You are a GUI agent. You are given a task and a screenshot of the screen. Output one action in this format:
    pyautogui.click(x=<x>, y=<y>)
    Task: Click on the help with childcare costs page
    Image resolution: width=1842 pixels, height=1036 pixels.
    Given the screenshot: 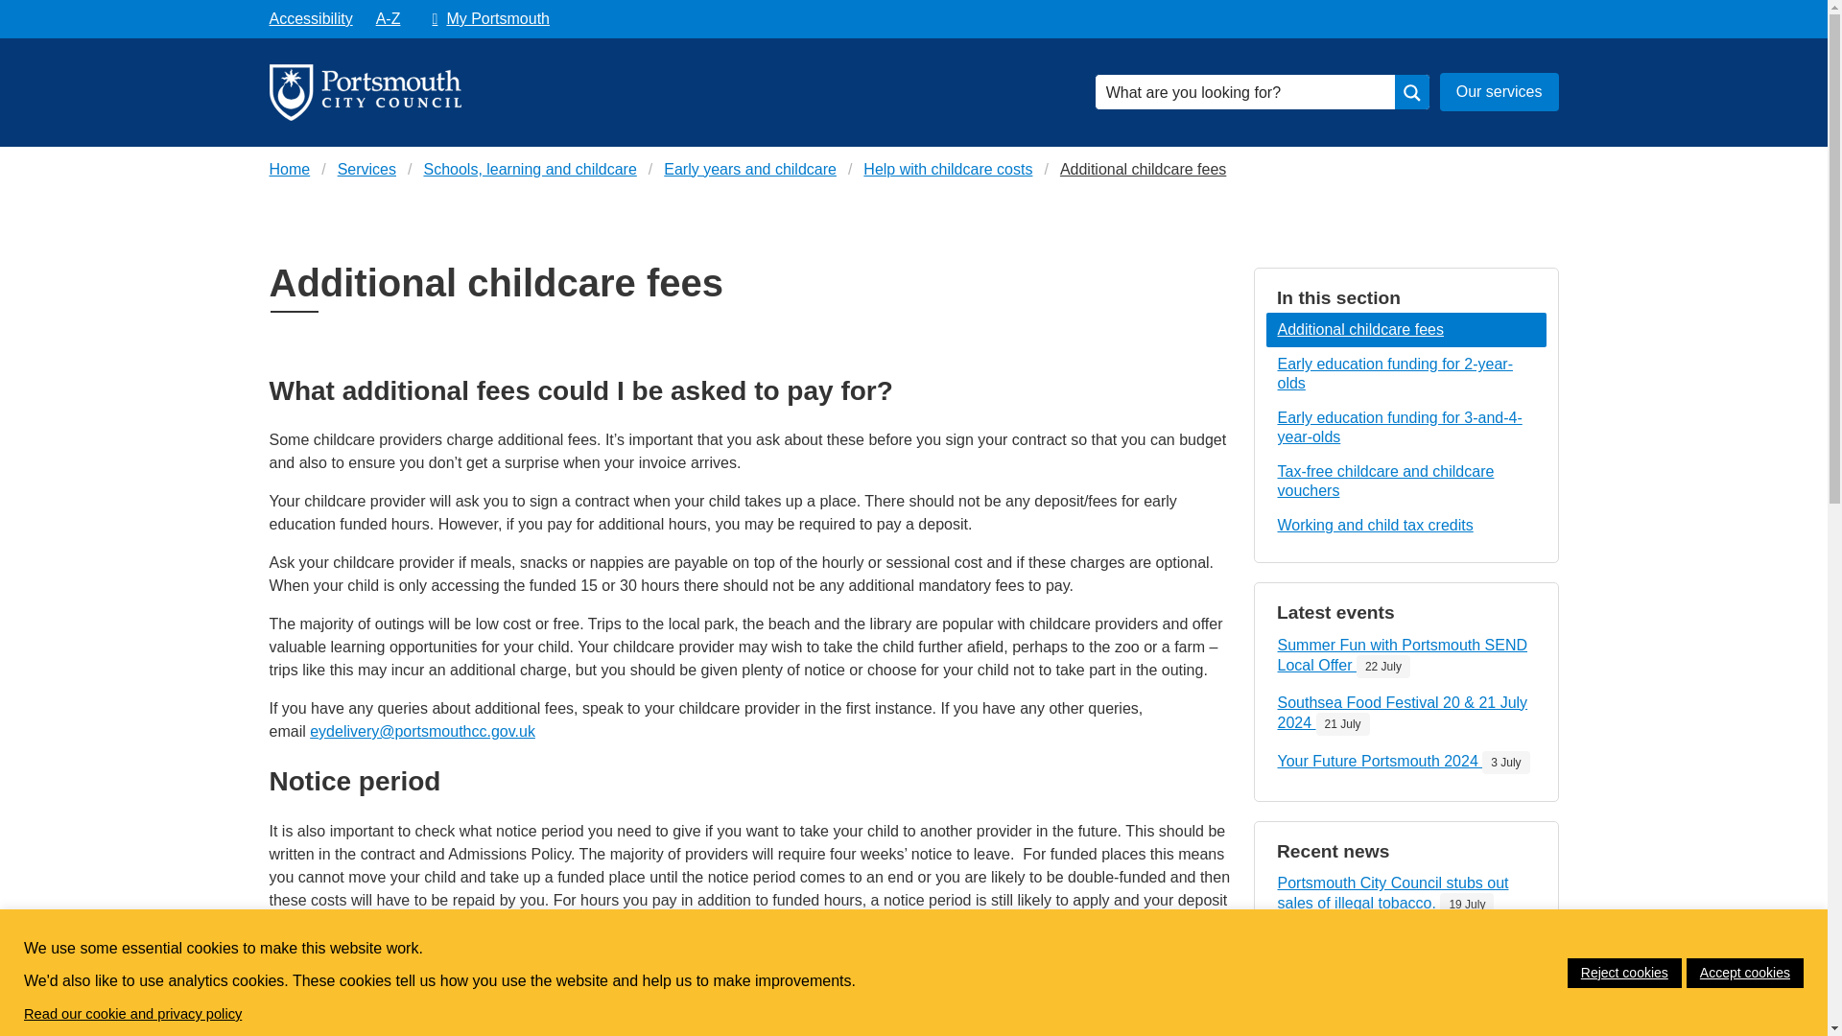 What is the action you would take?
    pyautogui.click(x=948, y=170)
    